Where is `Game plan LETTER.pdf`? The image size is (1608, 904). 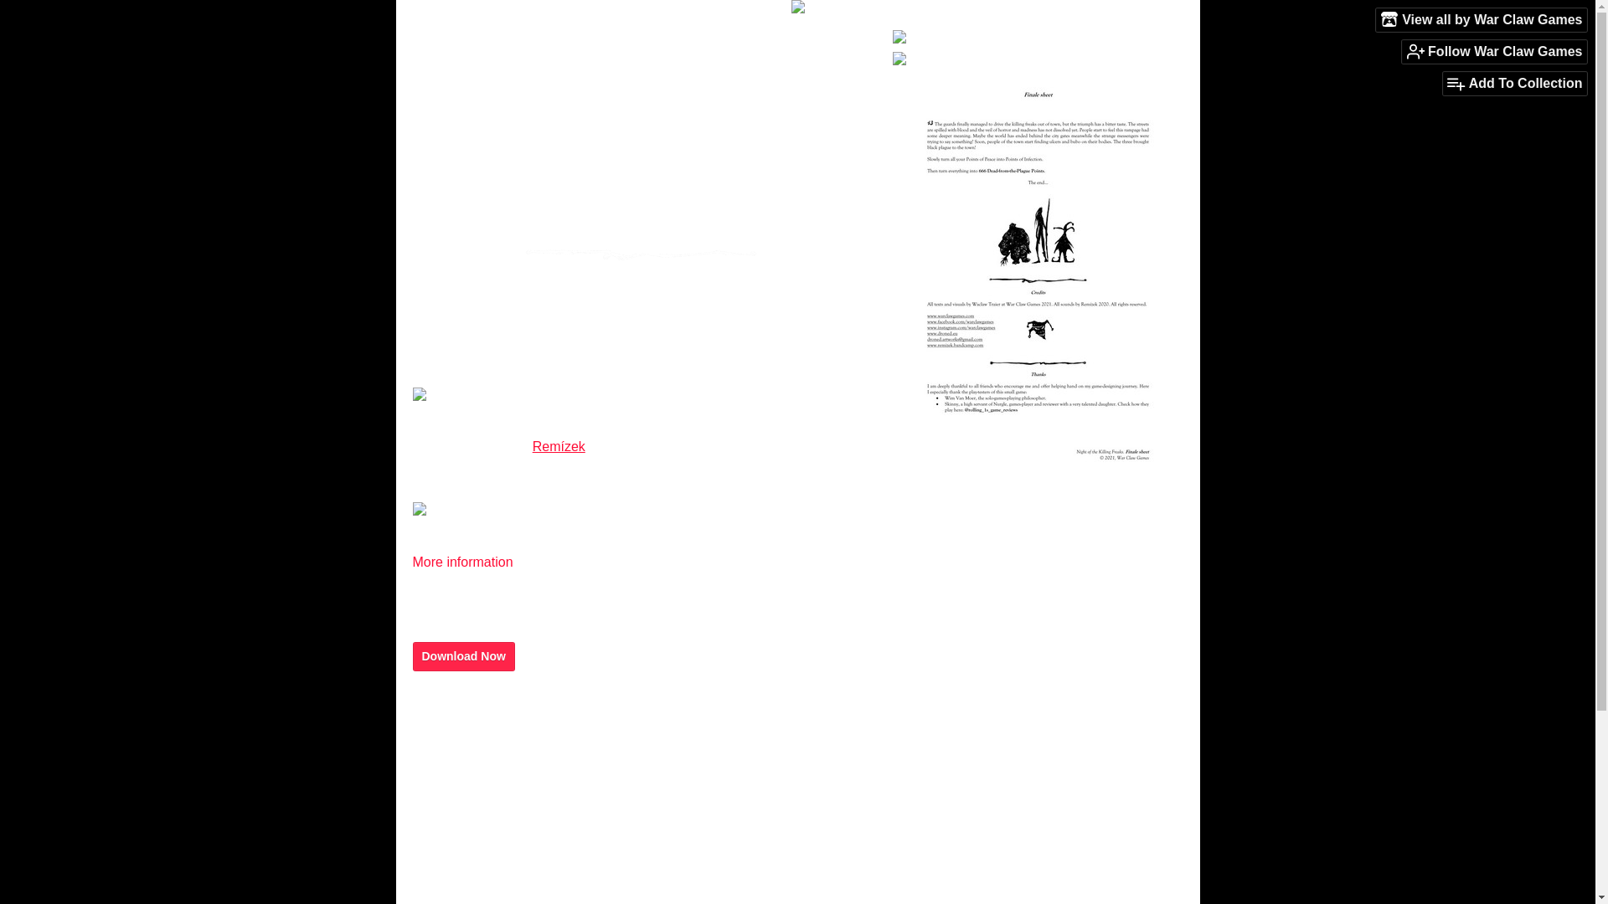 Game plan LETTER.pdf is located at coordinates (486, 810).